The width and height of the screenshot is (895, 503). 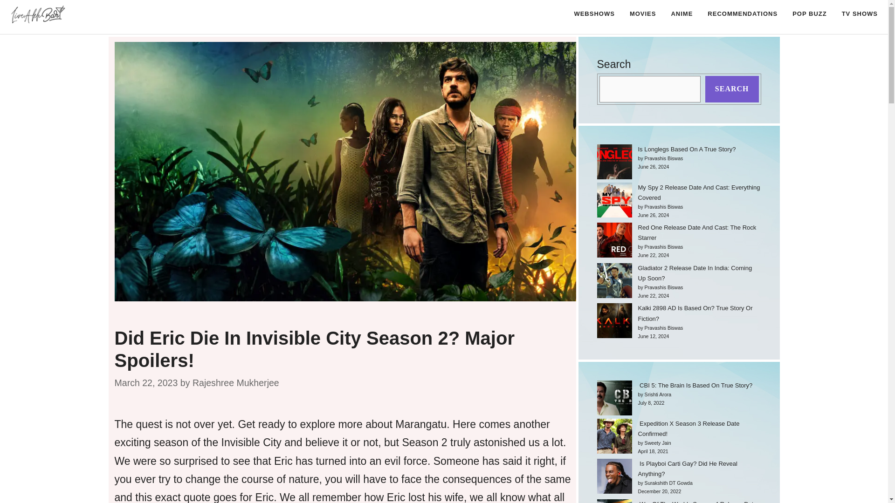 What do you see at coordinates (695, 273) in the screenshot?
I see `Gladiator 2 Release Date In India: Coming Up Soon?` at bounding box center [695, 273].